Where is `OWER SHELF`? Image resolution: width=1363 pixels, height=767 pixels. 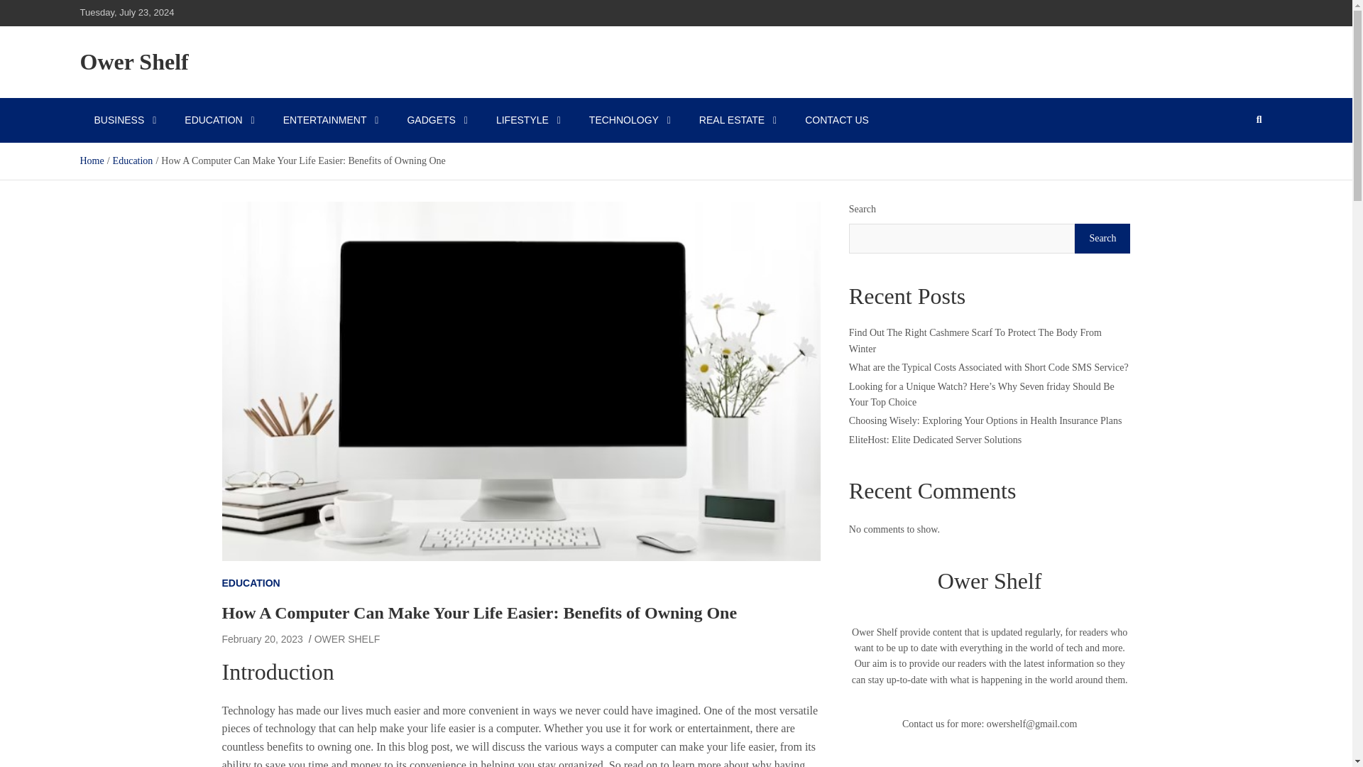
OWER SHELF is located at coordinates (347, 639).